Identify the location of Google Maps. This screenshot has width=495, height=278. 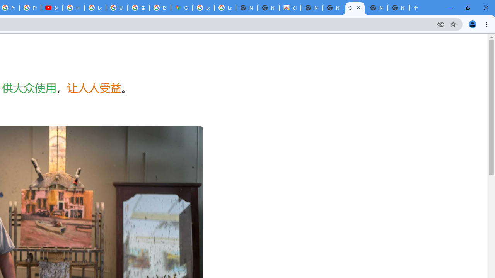
(181, 8).